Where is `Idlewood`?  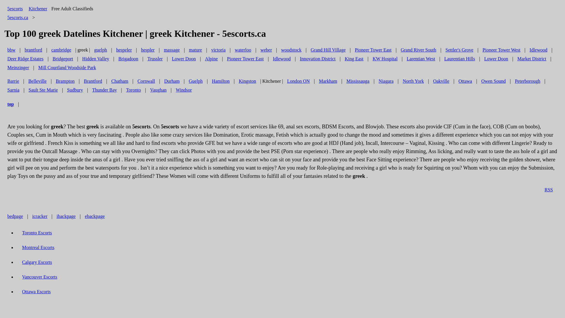
Idlewood is located at coordinates (282, 59).